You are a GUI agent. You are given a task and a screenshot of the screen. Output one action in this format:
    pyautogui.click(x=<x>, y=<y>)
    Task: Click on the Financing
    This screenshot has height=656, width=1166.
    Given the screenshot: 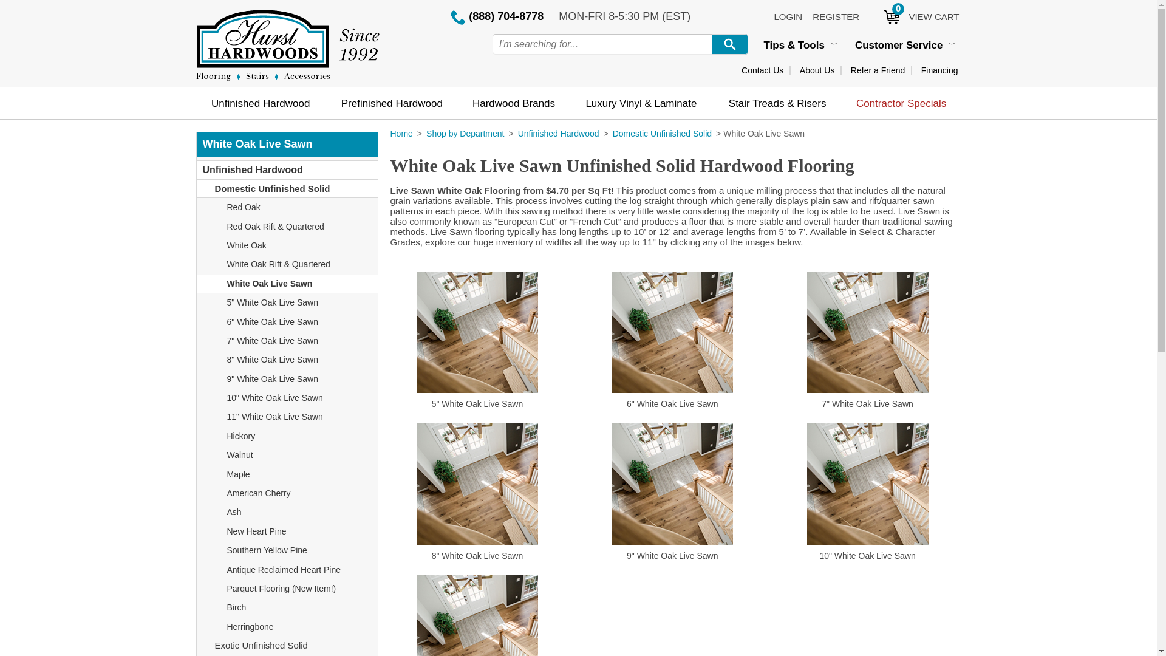 What is the action you would take?
    pyautogui.click(x=939, y=70)
    